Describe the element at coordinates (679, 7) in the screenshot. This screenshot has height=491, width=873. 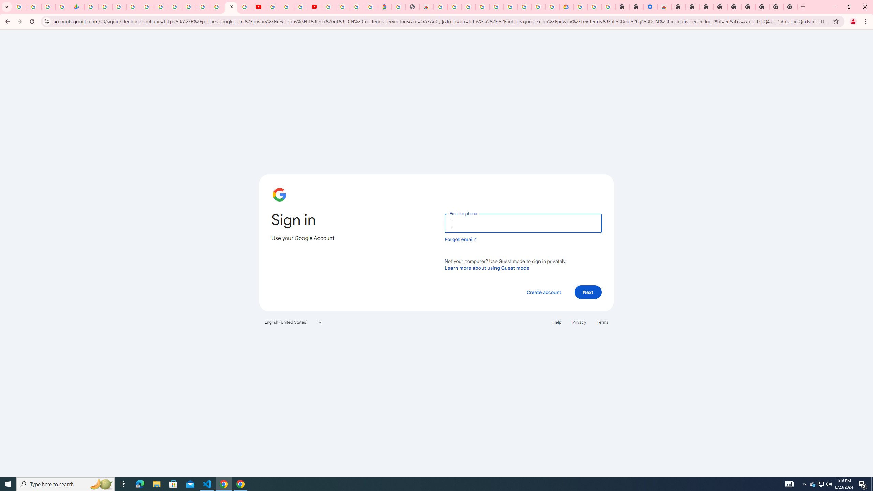
I see `New Tab` at that location.